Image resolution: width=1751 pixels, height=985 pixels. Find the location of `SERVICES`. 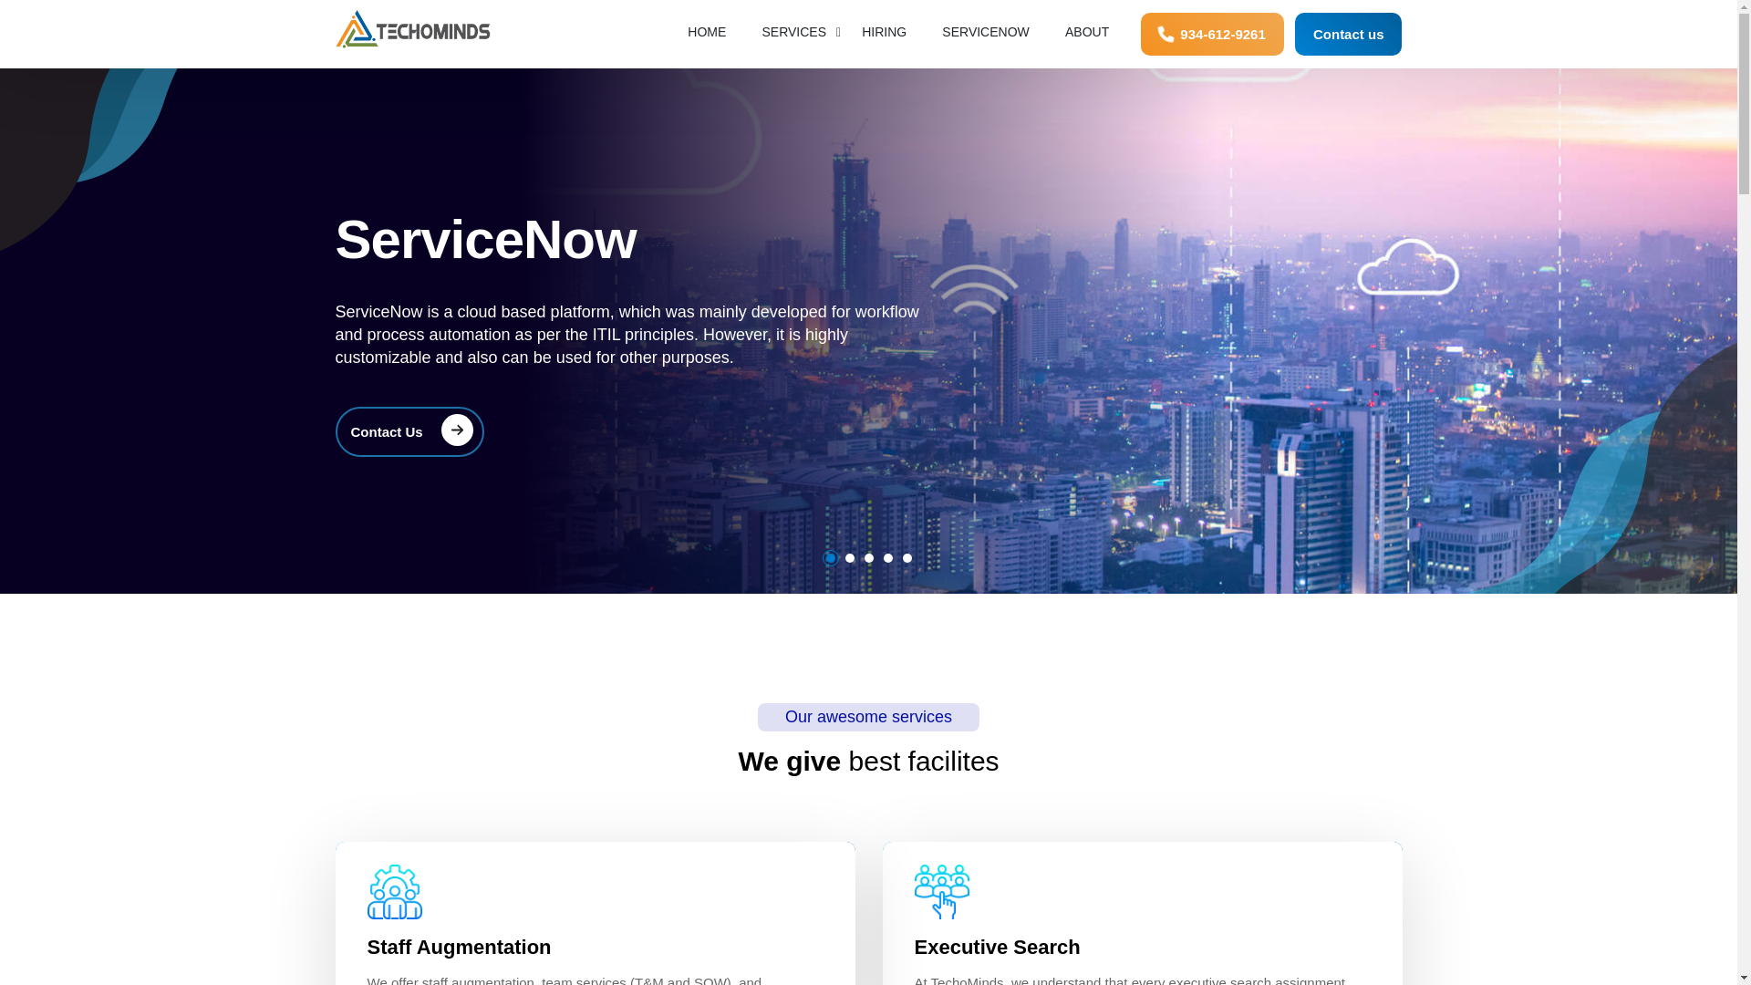

SERVICES is located at coordinates (793, 46).